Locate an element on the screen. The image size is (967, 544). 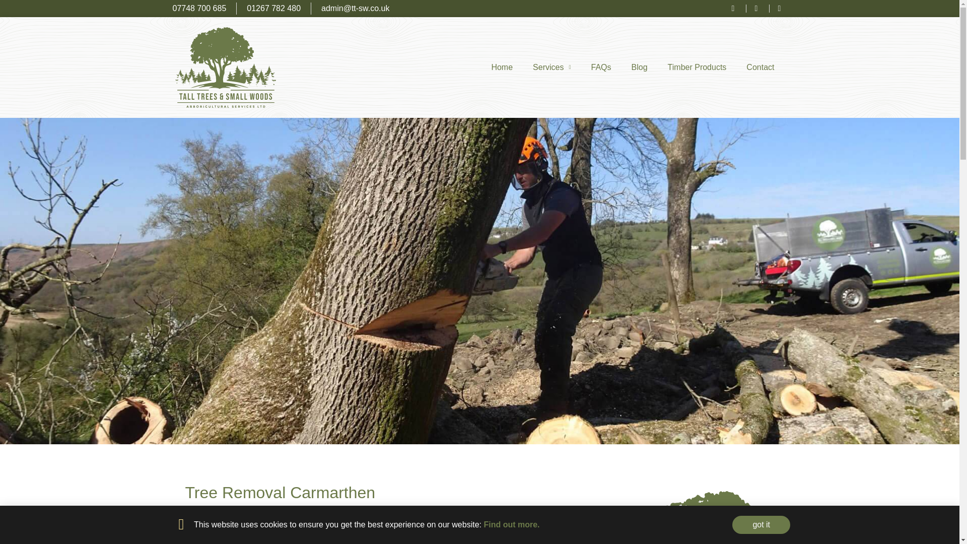
Timber Products is located at coordinates (697, 67).